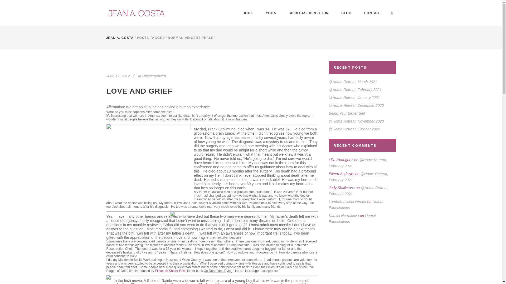 The height and width of the screenshot is (284, 506). Describe the element at coordinates (309, 13) in the screenshot. I see `SPIRITUAL DIRECTION` at that location.